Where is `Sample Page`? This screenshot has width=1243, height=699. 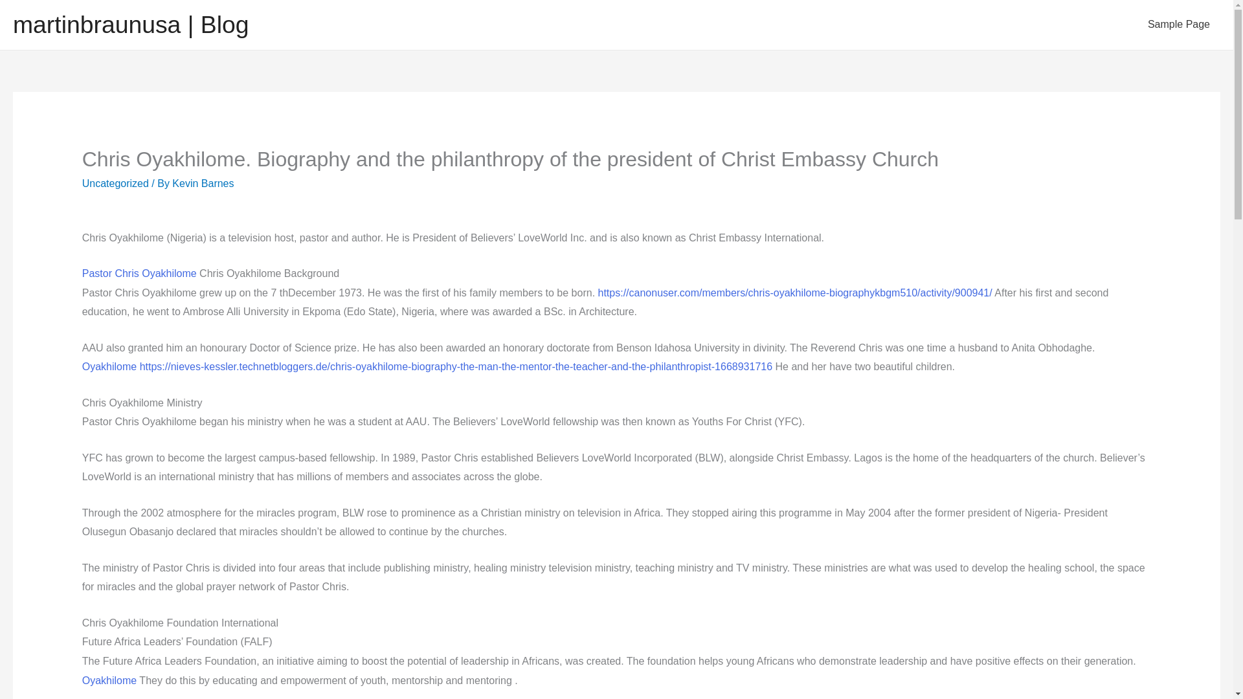 Sample Page is located at coordinates (1178, 25).